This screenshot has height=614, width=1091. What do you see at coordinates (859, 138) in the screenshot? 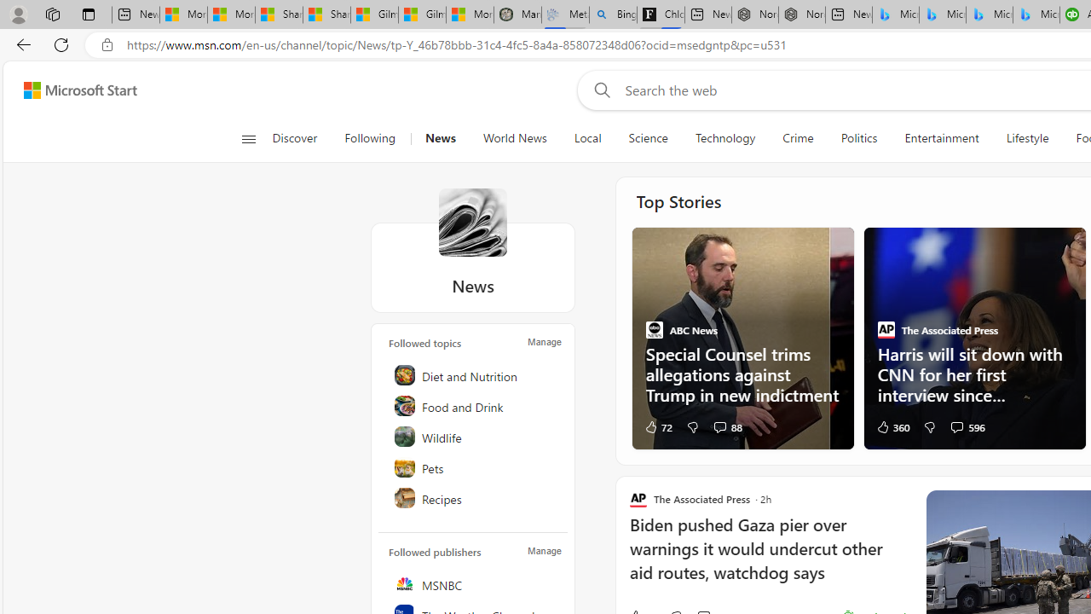
I see `Politics` at bounding box center [859, 138].